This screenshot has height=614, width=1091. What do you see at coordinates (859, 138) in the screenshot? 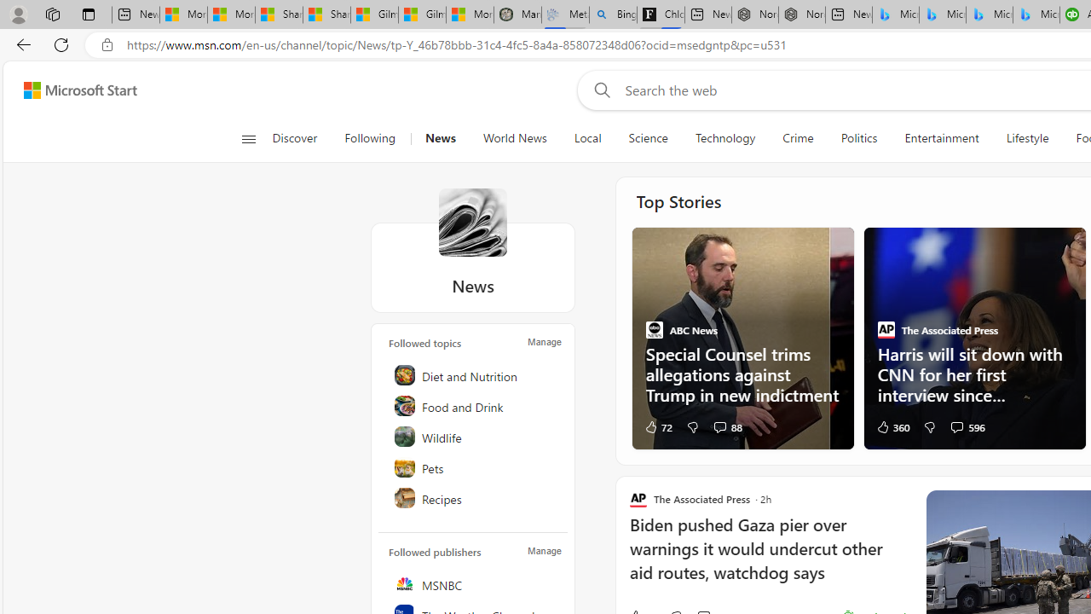
I see `Politics` at bounding box center [859, 138].